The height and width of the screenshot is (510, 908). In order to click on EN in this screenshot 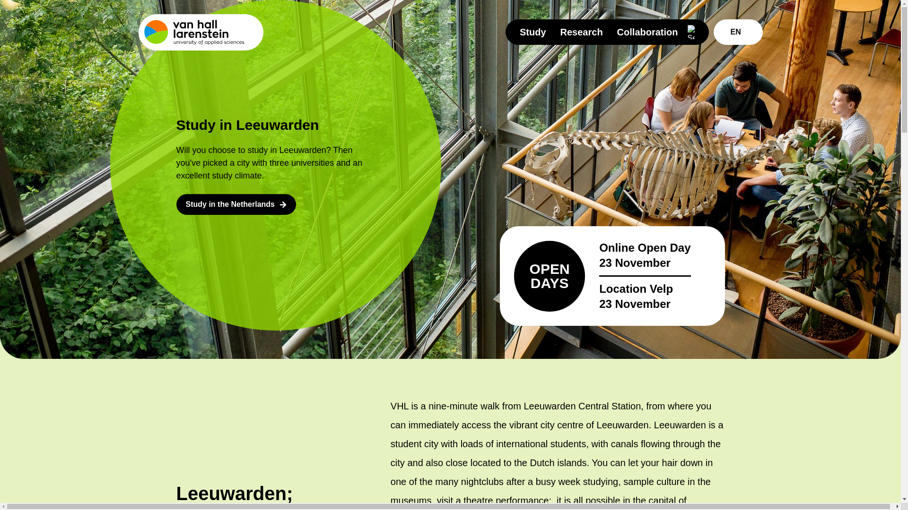, I will do `click(738, 32)`.